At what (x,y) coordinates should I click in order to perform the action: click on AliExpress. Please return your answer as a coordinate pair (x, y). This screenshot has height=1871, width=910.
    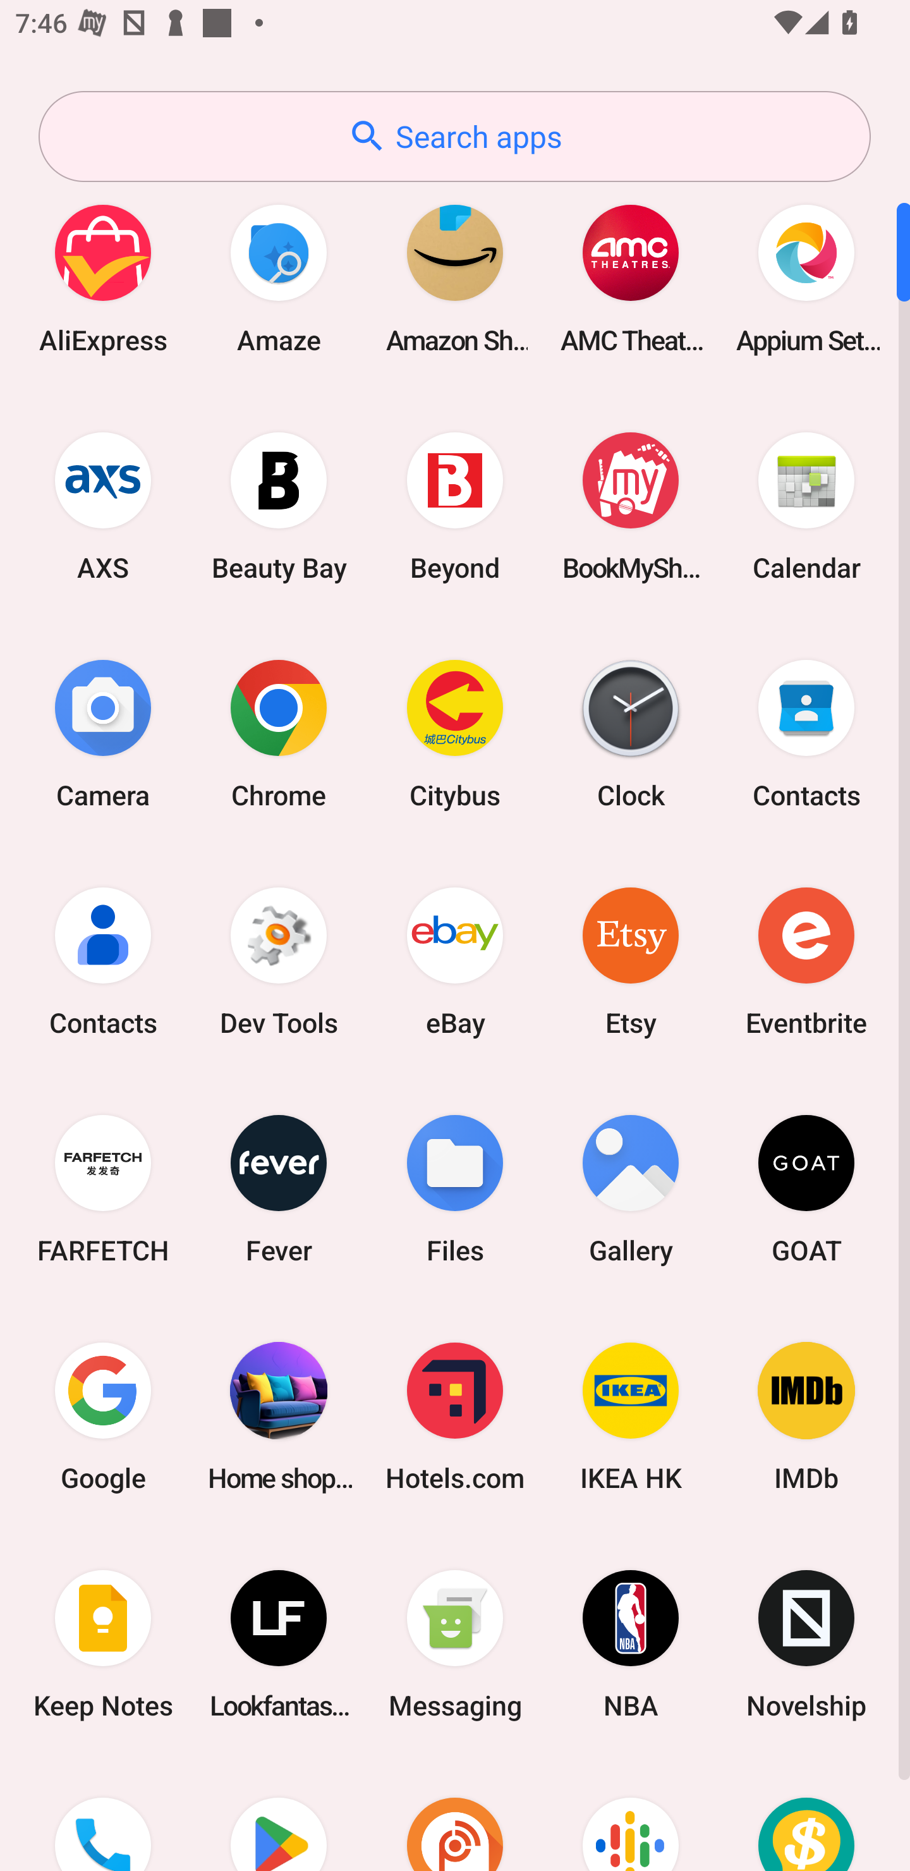
    Looking at the image, I should click on (103, 278).